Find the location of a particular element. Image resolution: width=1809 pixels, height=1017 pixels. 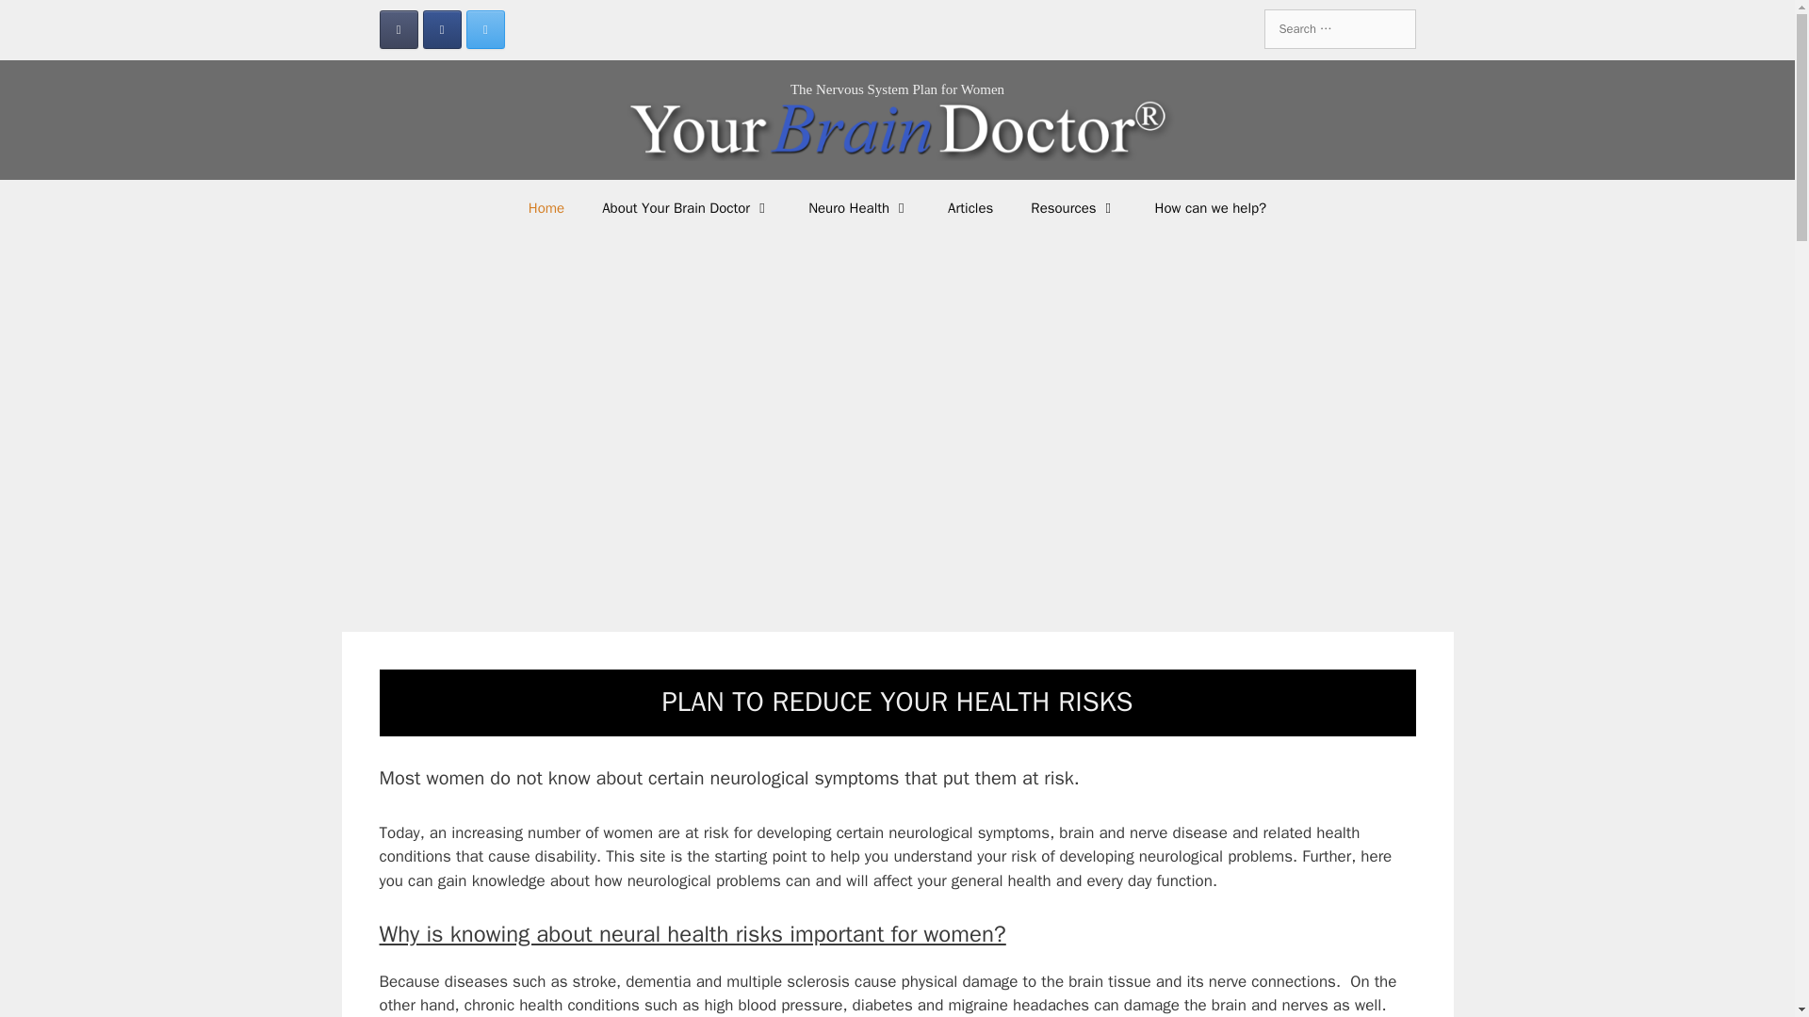

About Your Brain Doctor is located at coordinates (686, 207).